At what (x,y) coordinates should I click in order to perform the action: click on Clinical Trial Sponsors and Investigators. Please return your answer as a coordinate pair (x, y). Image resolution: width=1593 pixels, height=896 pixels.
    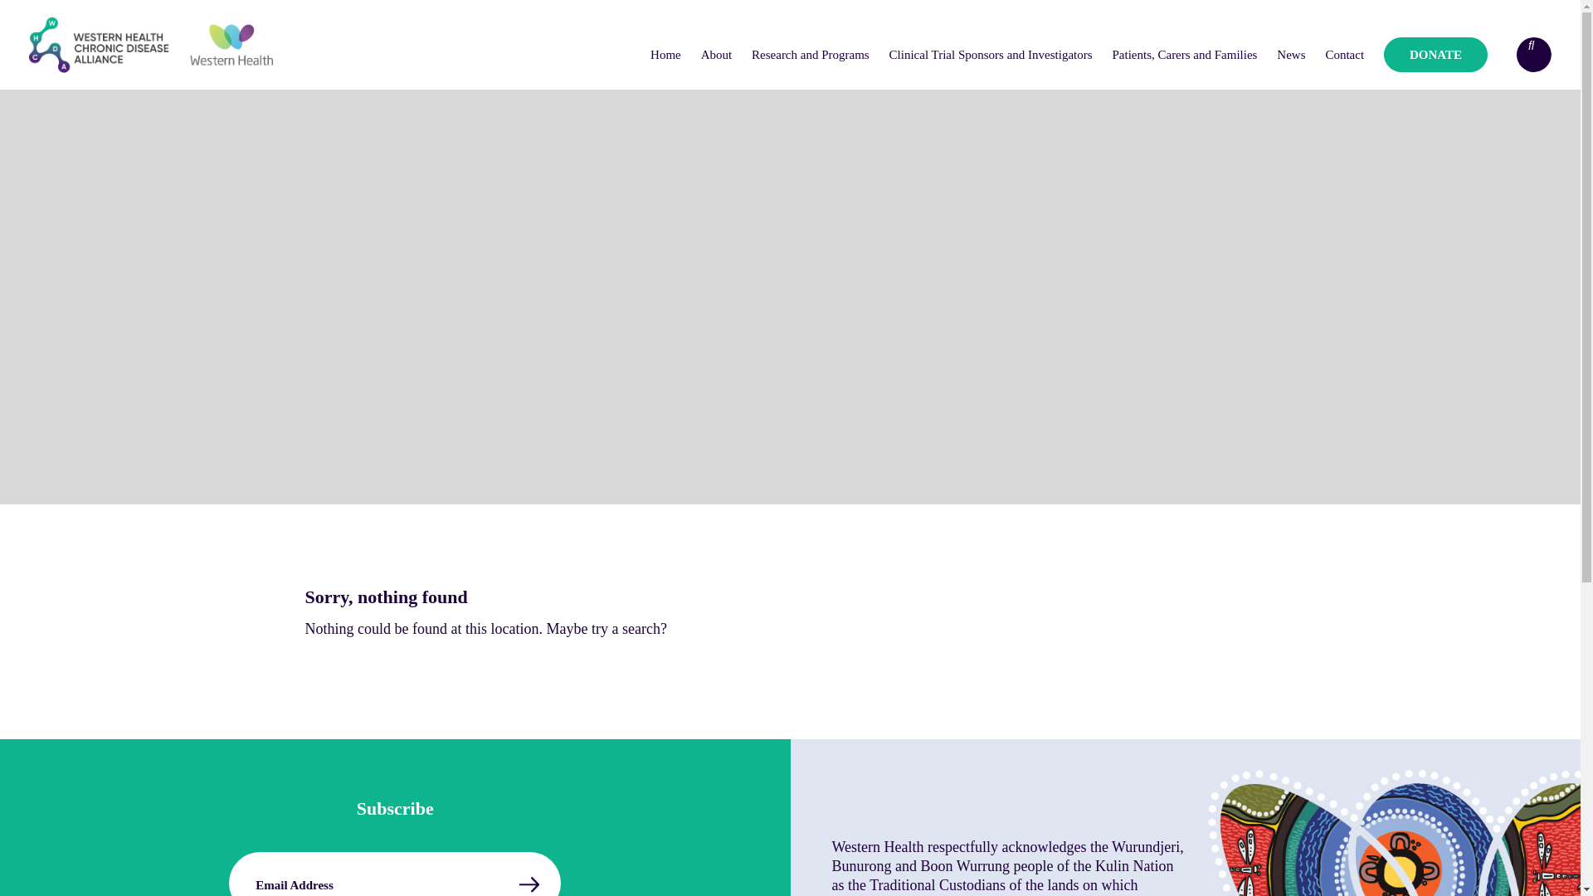
    Looking at the image, I should click on (991, 55).